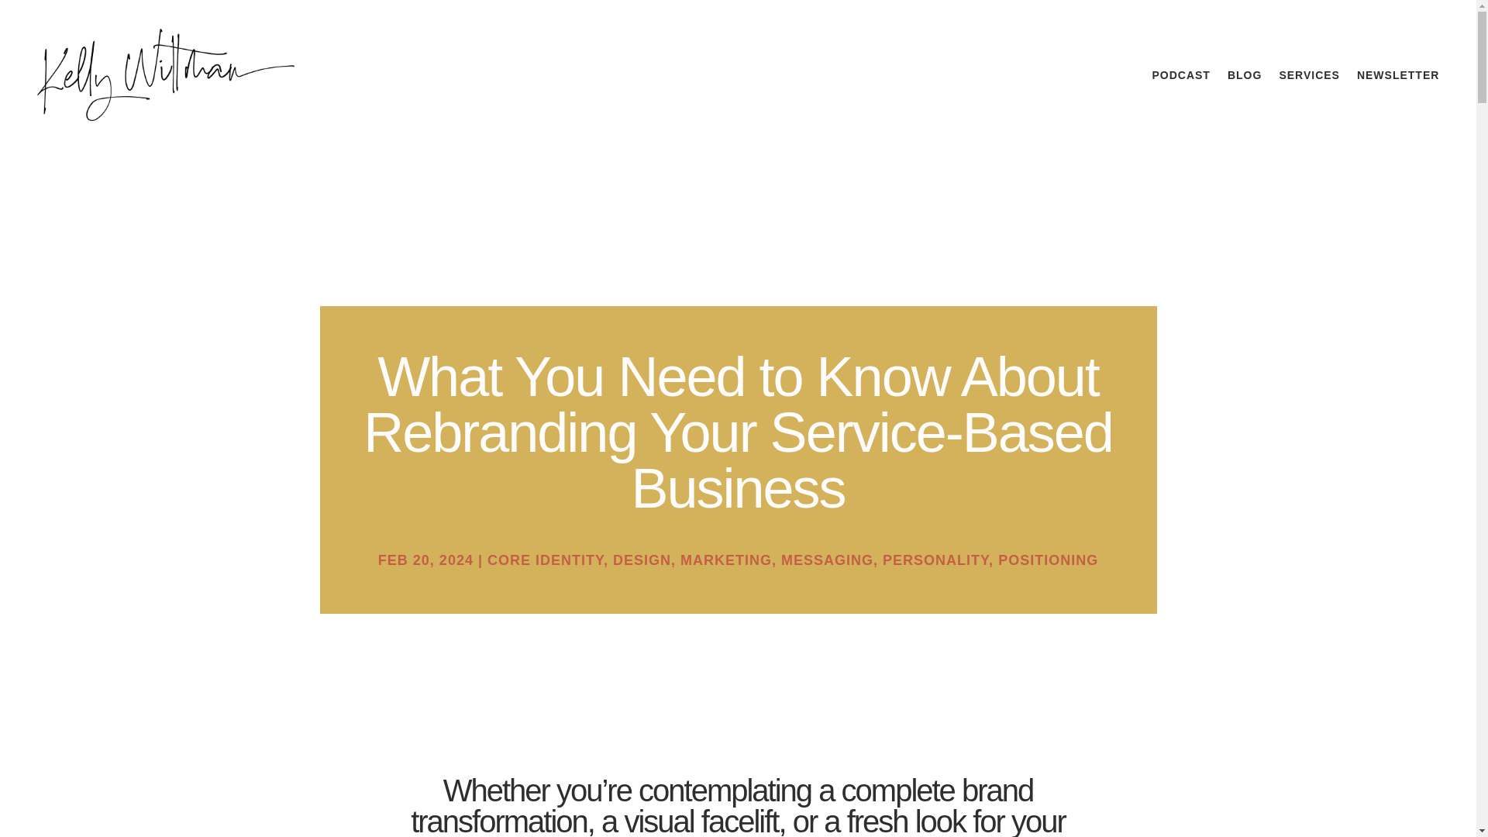 This screenshot has width=1488, height=837. Describe the element at coordinates (1048, 560) in the screenshot. I see `POSITIONING` at that location.